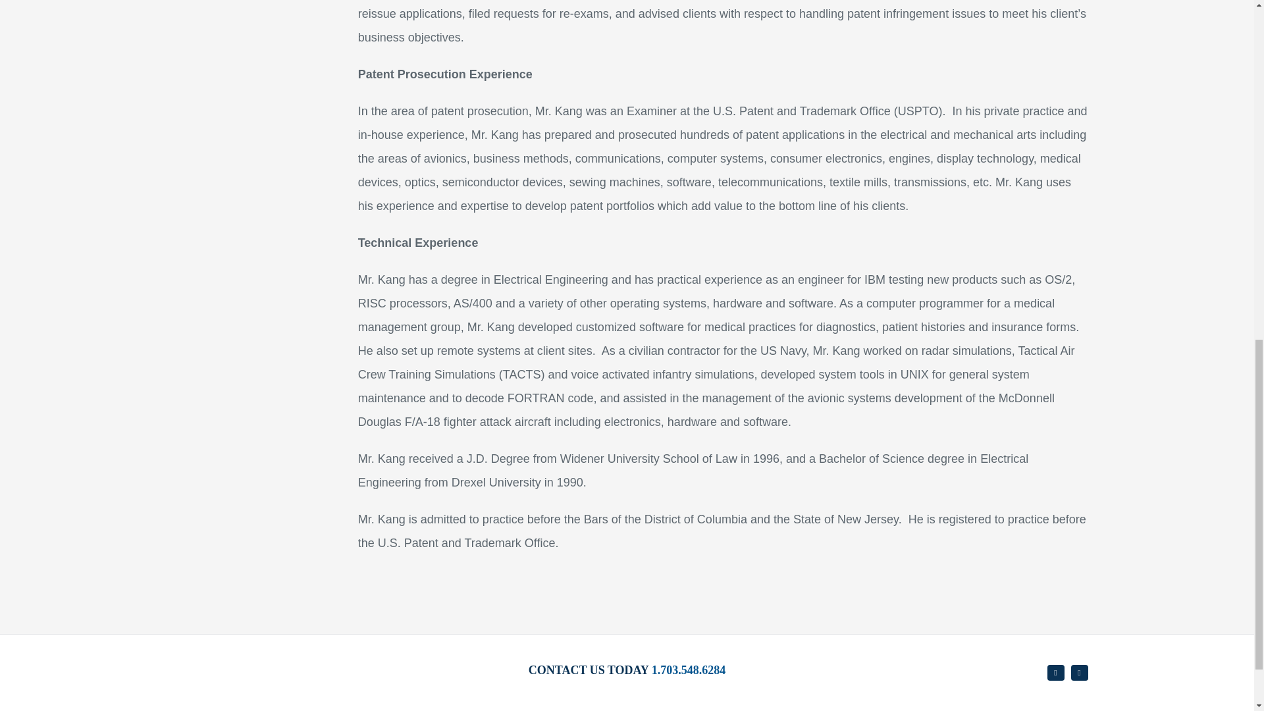 This screenshot has width=1264, height=711. Describe the element at coordinates (1056, 672) in the screenshot. I see `YouTube` at that location.